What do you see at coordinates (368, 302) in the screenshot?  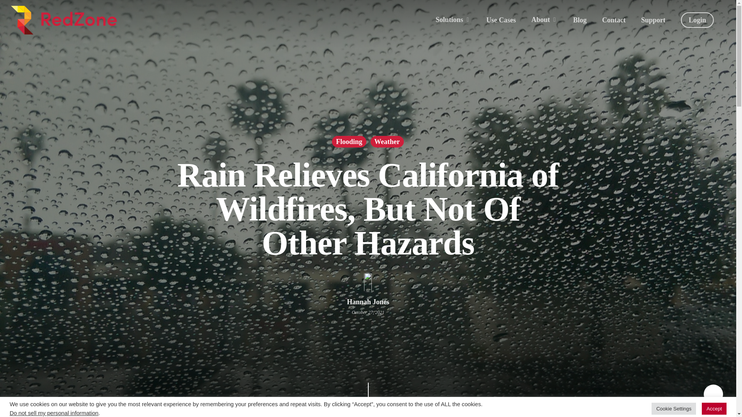 I see `Posts by Hannah Jones` at bounding box center [368, 302].